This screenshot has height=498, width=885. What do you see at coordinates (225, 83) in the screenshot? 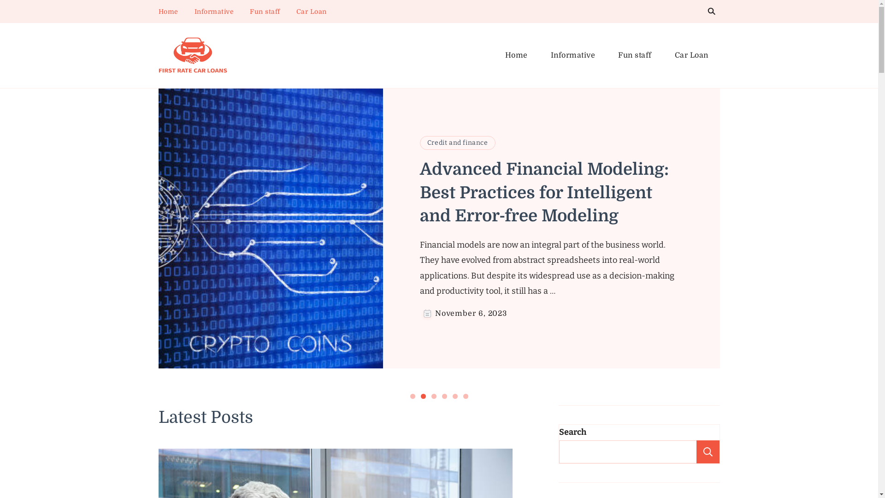
I see `First Rate Car Loans` at bounding box center [225, 83].